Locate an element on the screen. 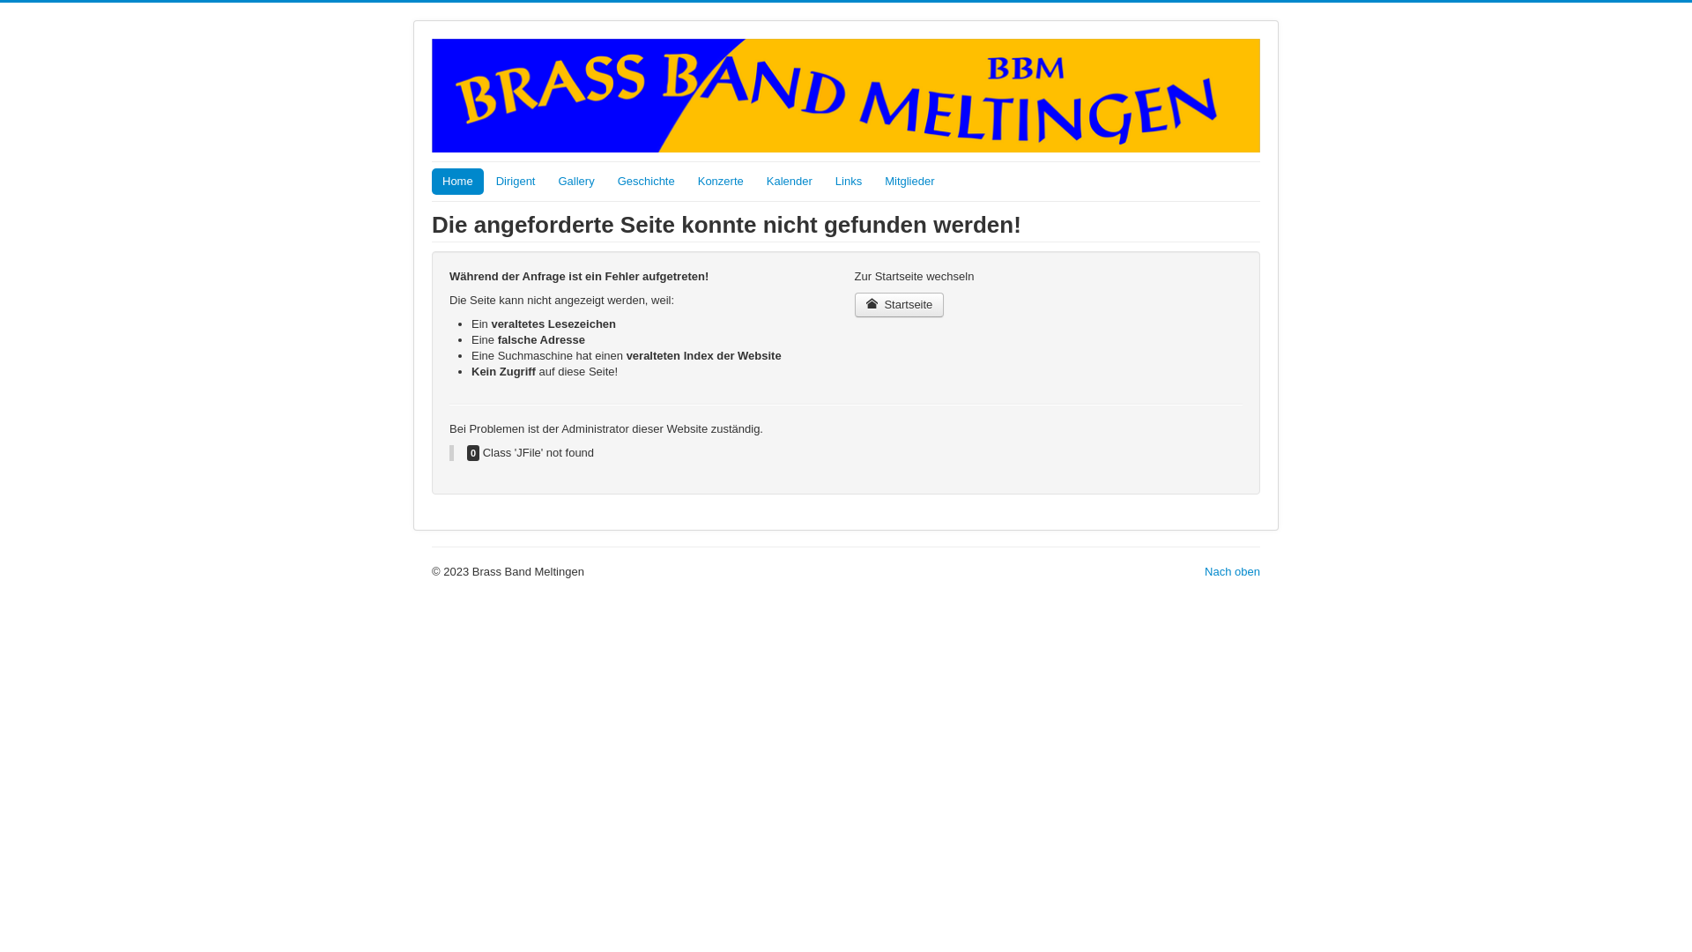 This screenshot has height=952, width=1692. Links is located at coordinates (849, 182).